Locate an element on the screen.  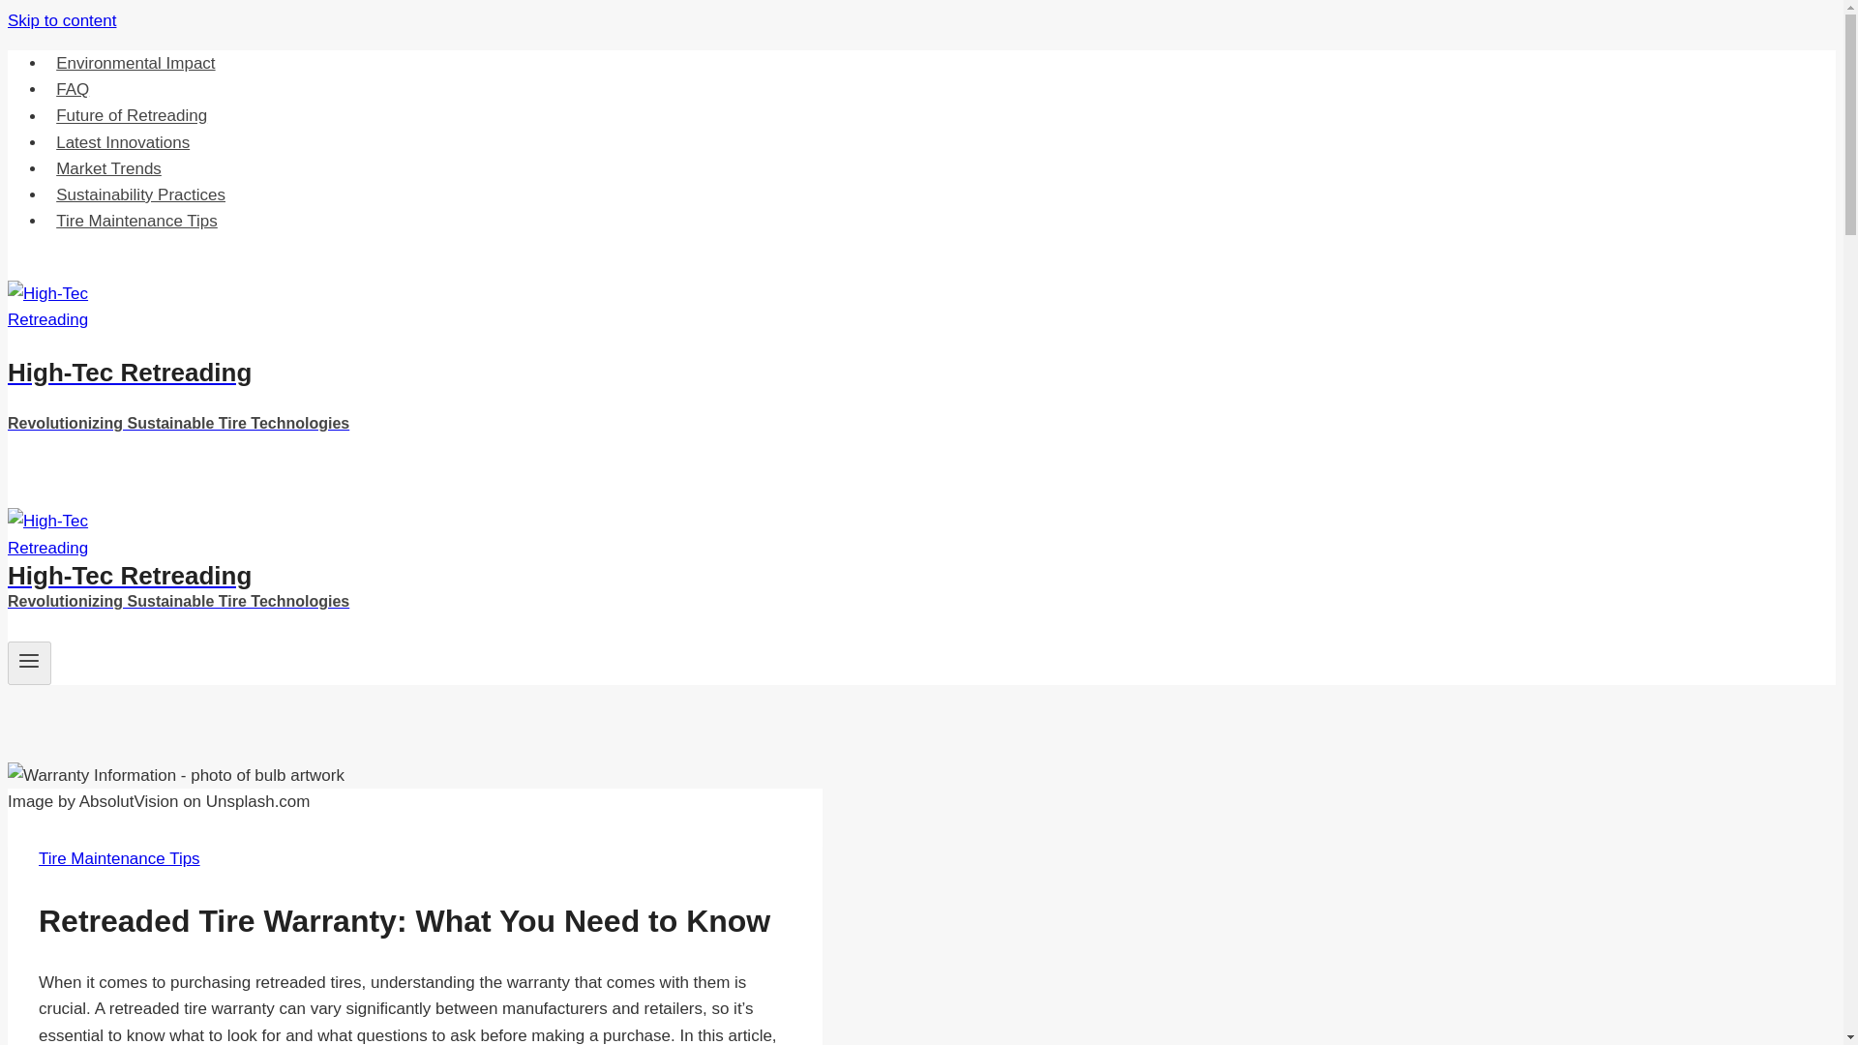
Market Trends is located at coordinates (108, 168).